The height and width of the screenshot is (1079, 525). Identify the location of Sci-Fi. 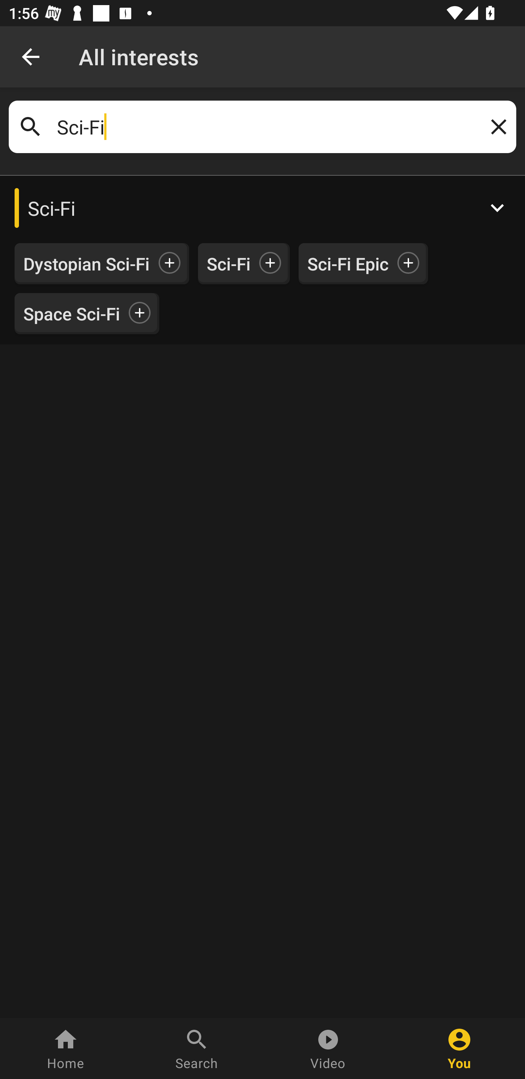
(262, 208).